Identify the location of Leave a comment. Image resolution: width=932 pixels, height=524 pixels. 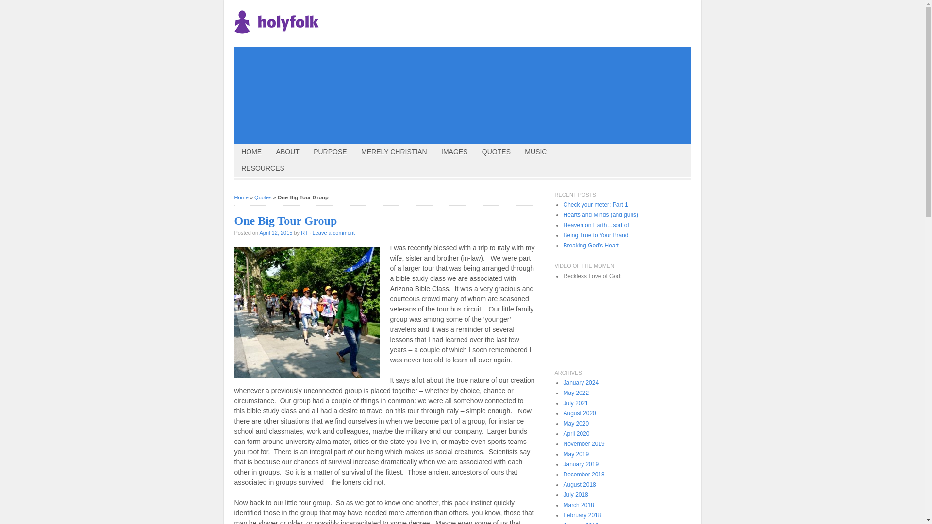
(333, 233).